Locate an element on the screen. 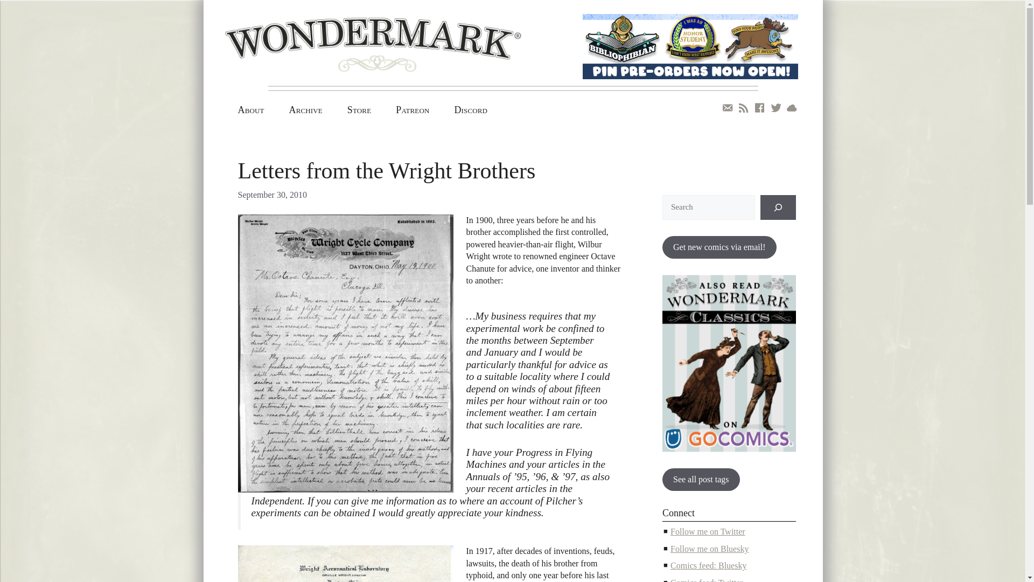  Follow me on Twitter is located at coordinates (708, 531).